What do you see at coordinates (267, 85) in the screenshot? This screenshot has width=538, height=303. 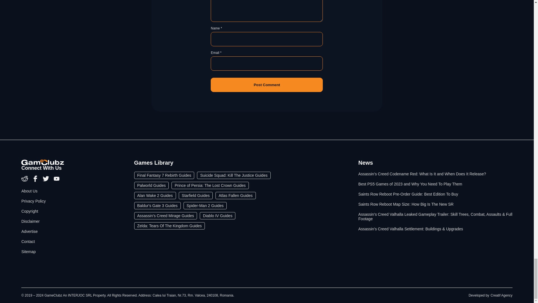 I see `Post Comment` at bounding box center [267, 85].